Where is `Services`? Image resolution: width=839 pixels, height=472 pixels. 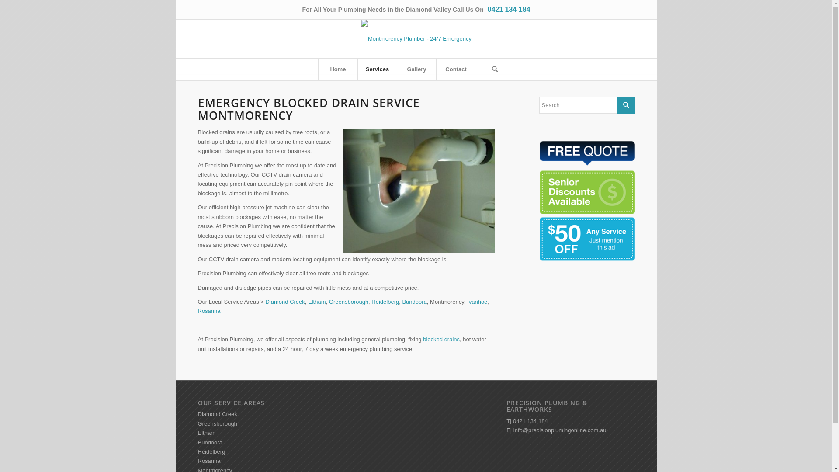
Services is located at coordinates (377, 69).